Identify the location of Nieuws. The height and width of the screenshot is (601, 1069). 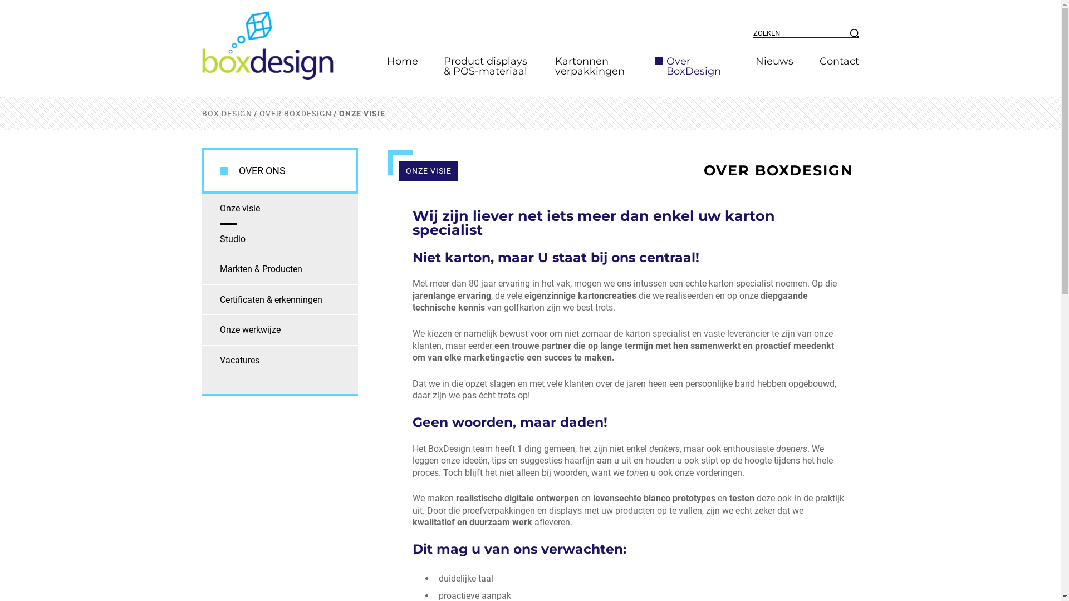
(775, 61).